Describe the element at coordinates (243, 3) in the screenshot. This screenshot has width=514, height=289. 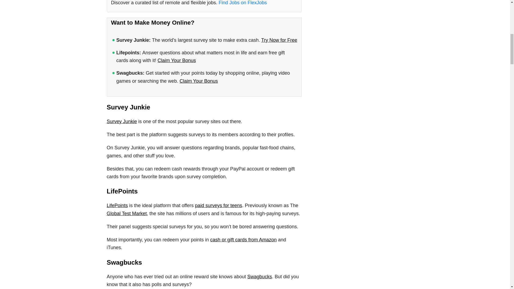
I see `Find Jobs on FlexJobs` at that location.